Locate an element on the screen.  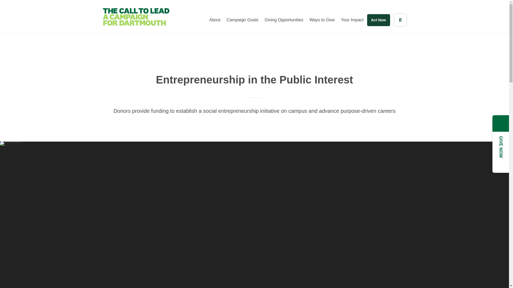
Give now is located at coordinates (378, 20).